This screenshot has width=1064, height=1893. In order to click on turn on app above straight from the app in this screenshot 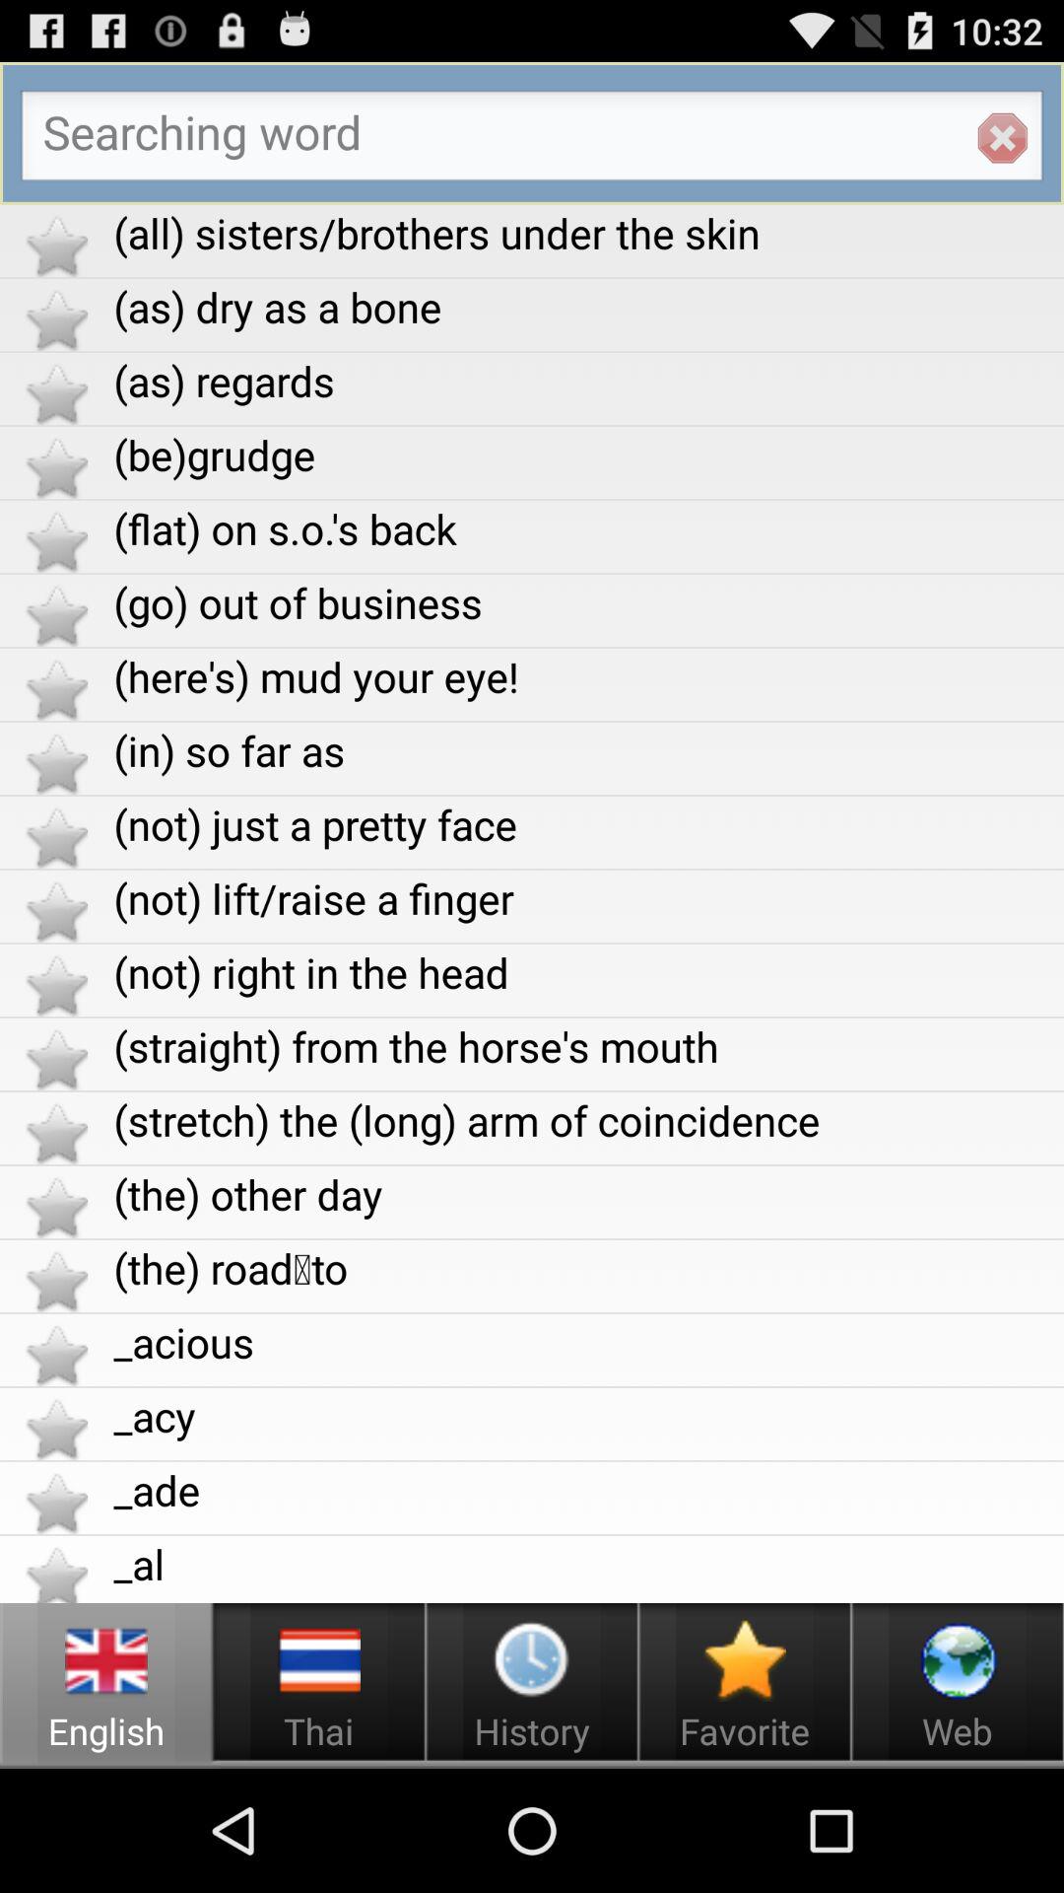, I will do `click(589, 972)`.